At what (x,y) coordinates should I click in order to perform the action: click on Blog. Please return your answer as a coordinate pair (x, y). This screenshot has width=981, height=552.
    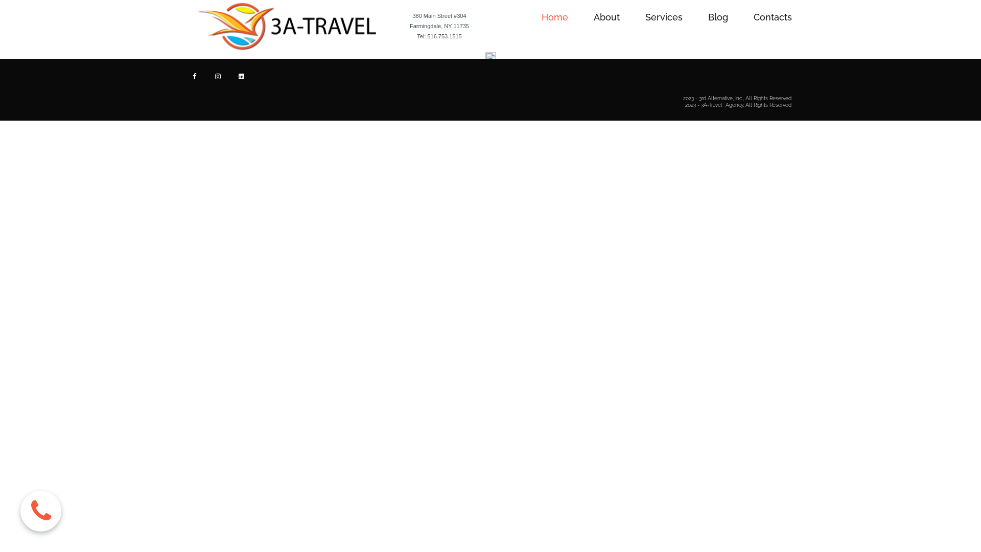
    Looking at the image, I should click on (718, 17).